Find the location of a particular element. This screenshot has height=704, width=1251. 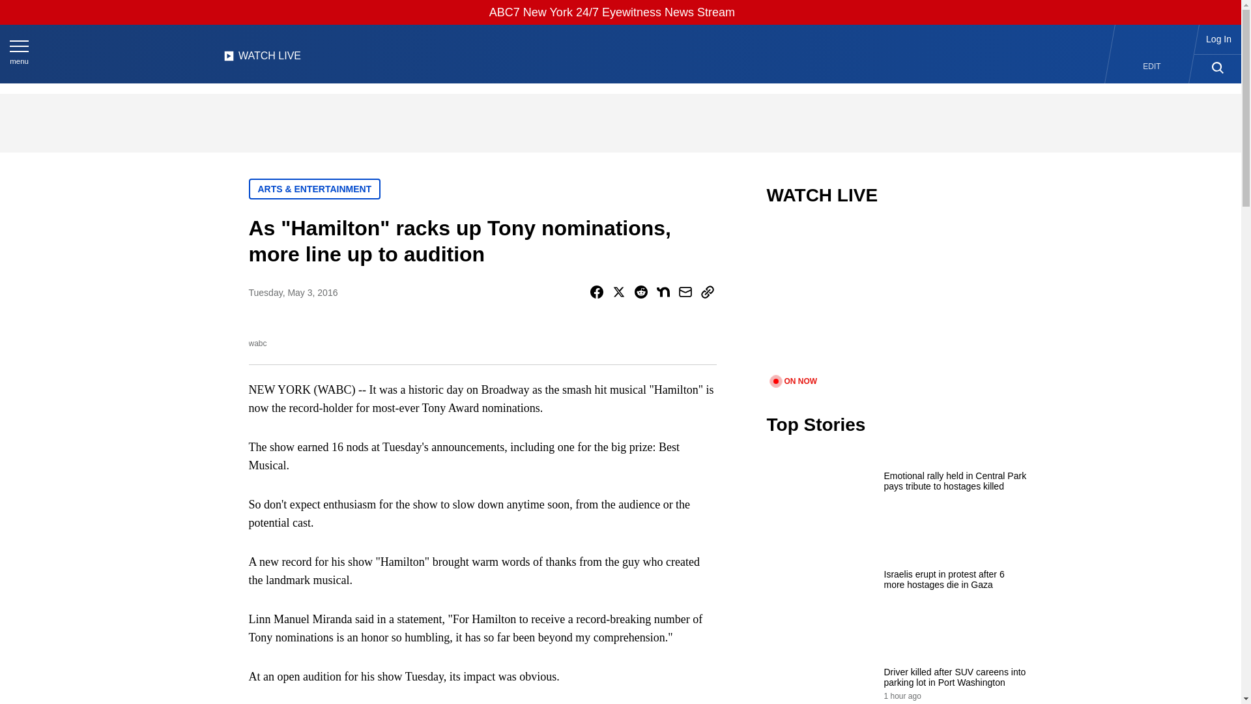

video.title is located at coordinates (897, 299).